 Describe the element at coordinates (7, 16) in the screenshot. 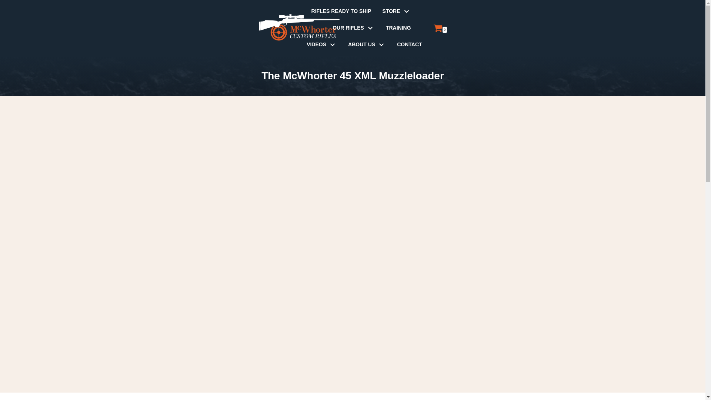

I see `Skip to content` at that location.